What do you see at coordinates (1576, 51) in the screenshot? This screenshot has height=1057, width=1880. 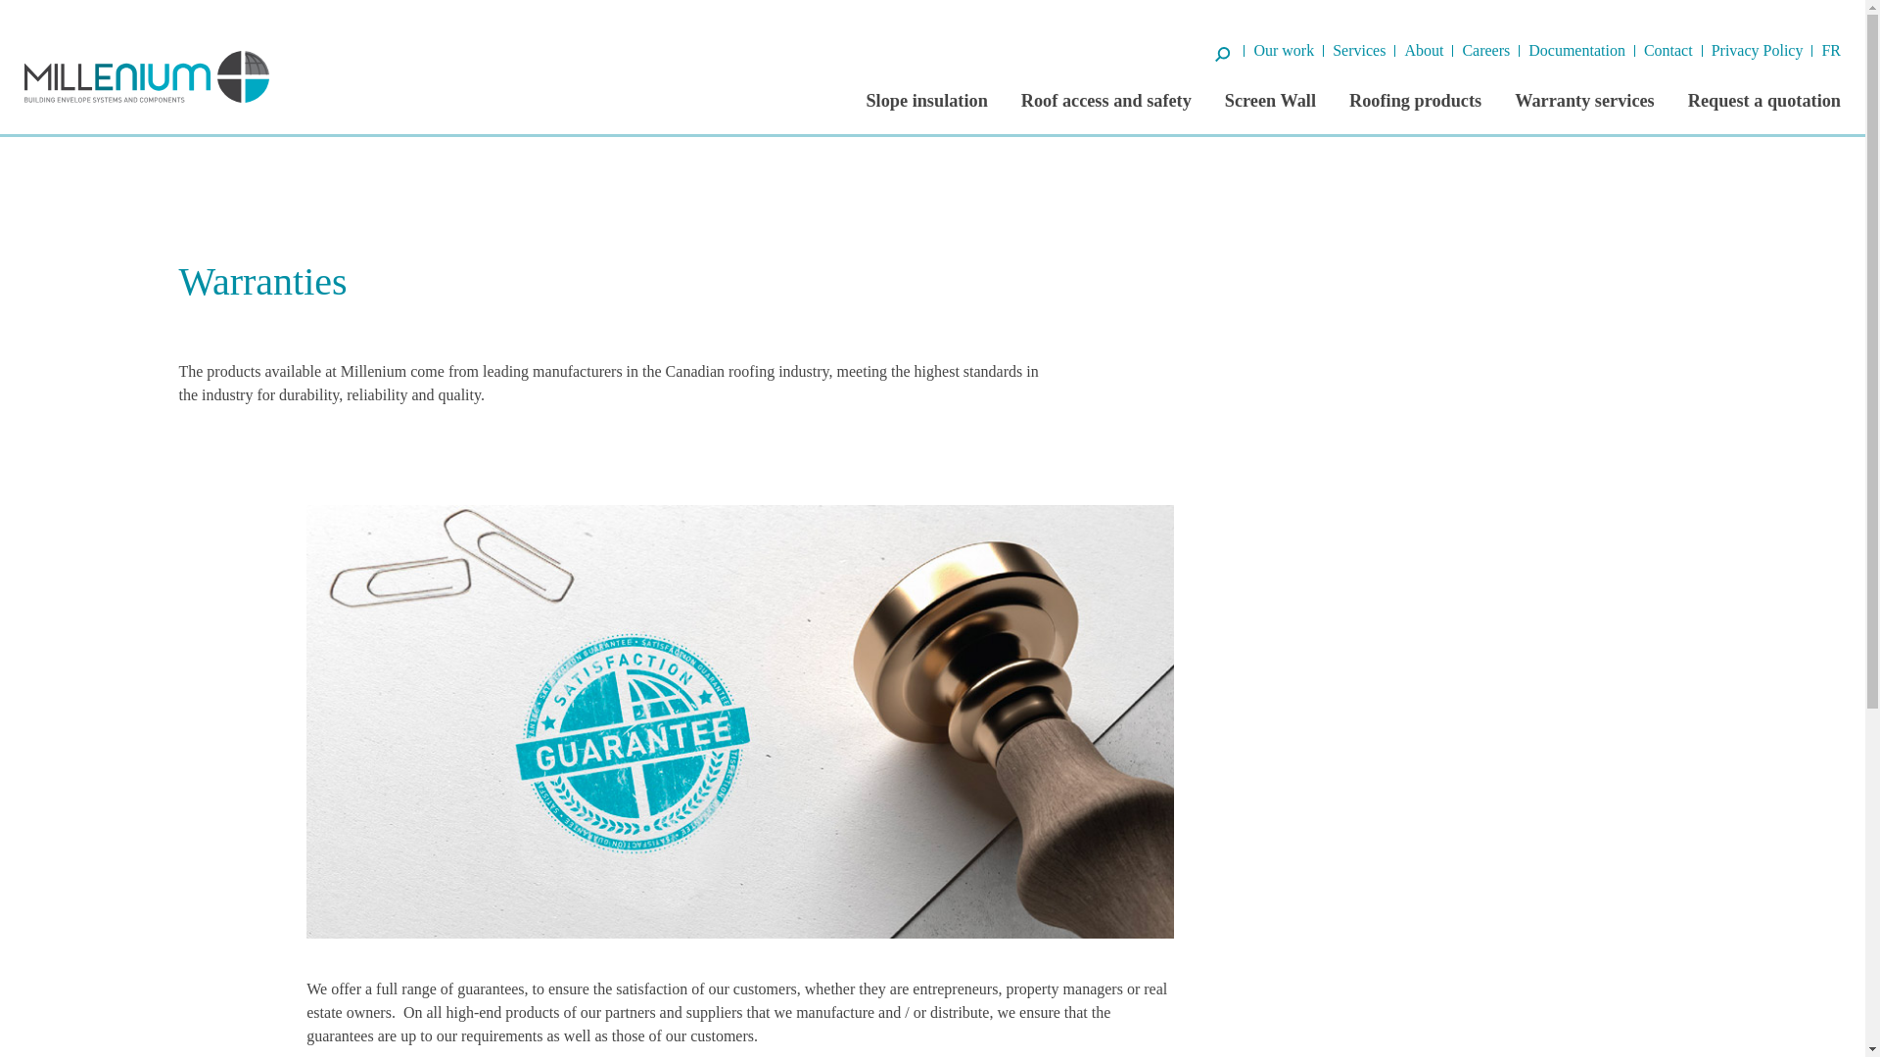 I see `Documentation` at bounding box center [1576, 51].